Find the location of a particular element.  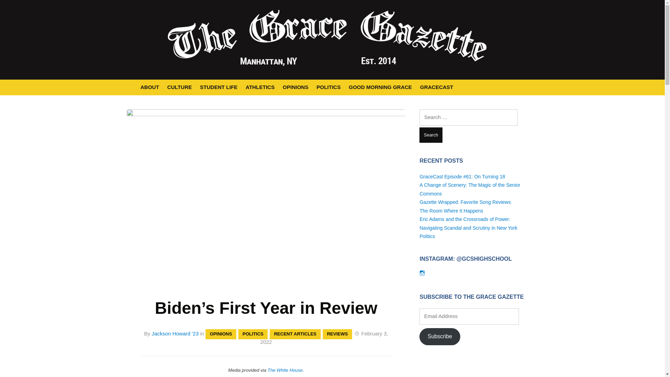

Search is located at coordinates (431, 135).